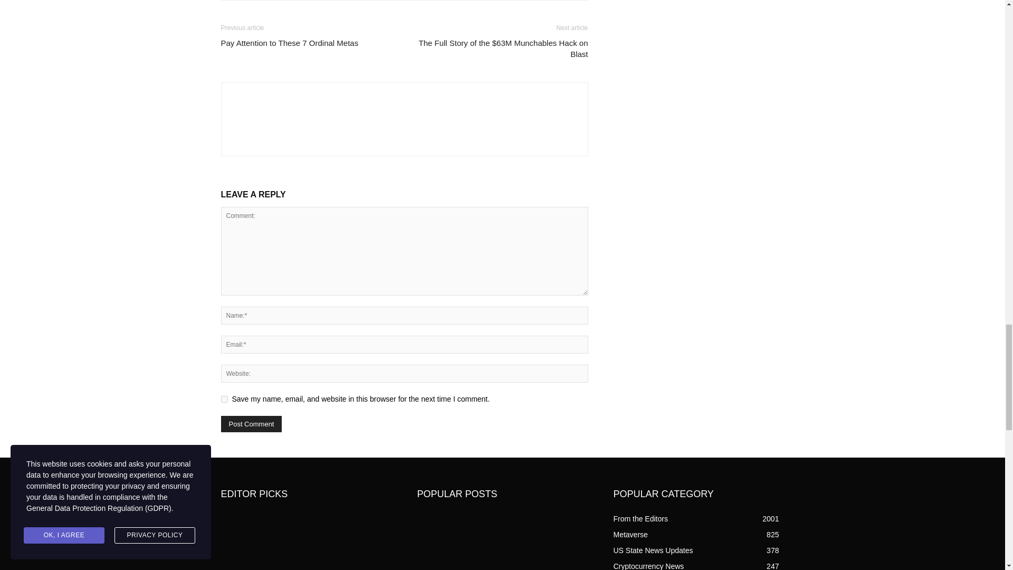 This screenshot has width=1013, height=570. I want to click on yes, so click(224, 399).